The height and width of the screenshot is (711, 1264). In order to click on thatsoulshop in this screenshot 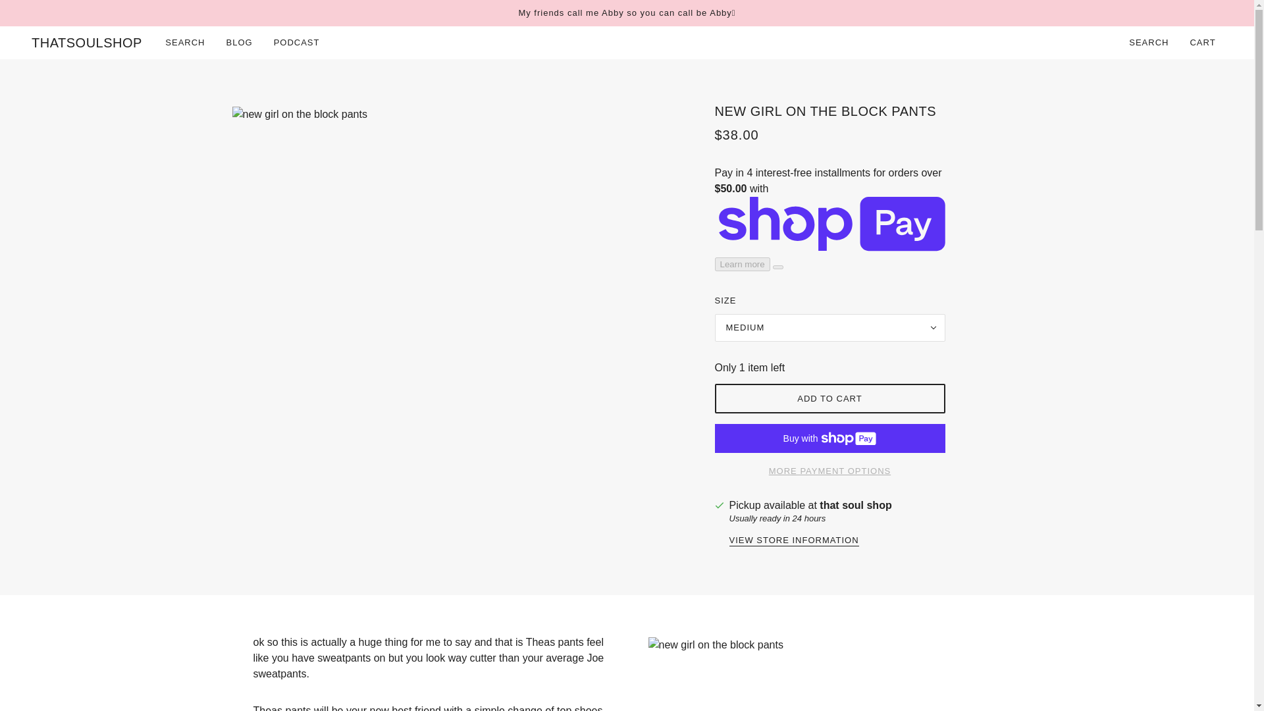, I will do `click(87, 42)`.